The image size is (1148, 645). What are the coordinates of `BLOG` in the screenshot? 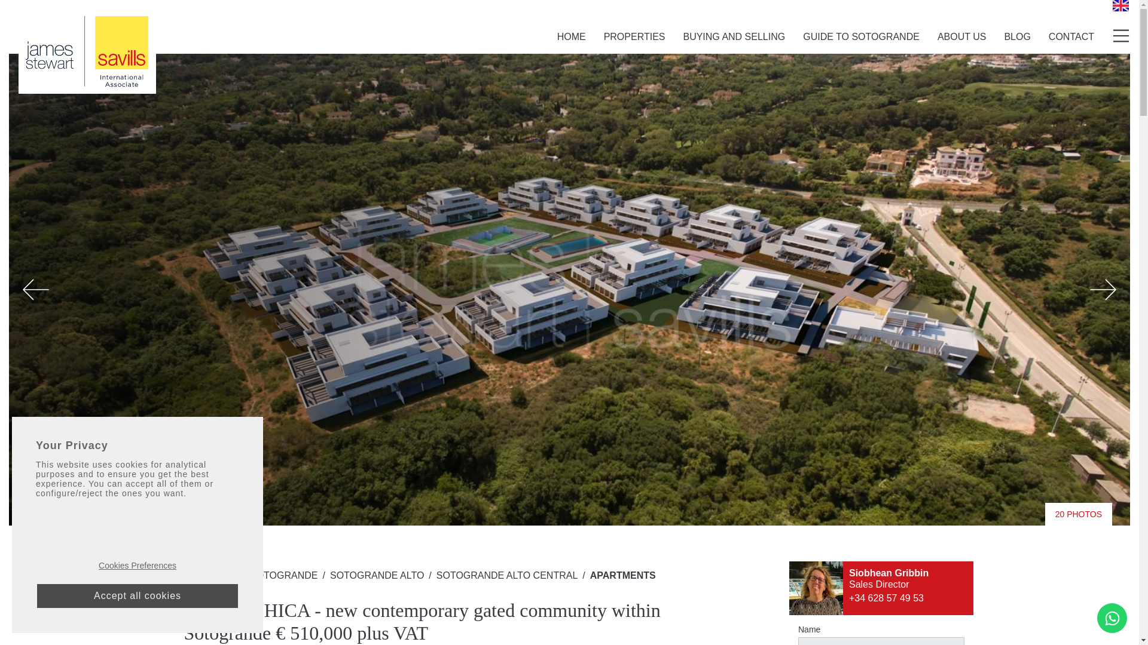 It's located at (1016, 36).